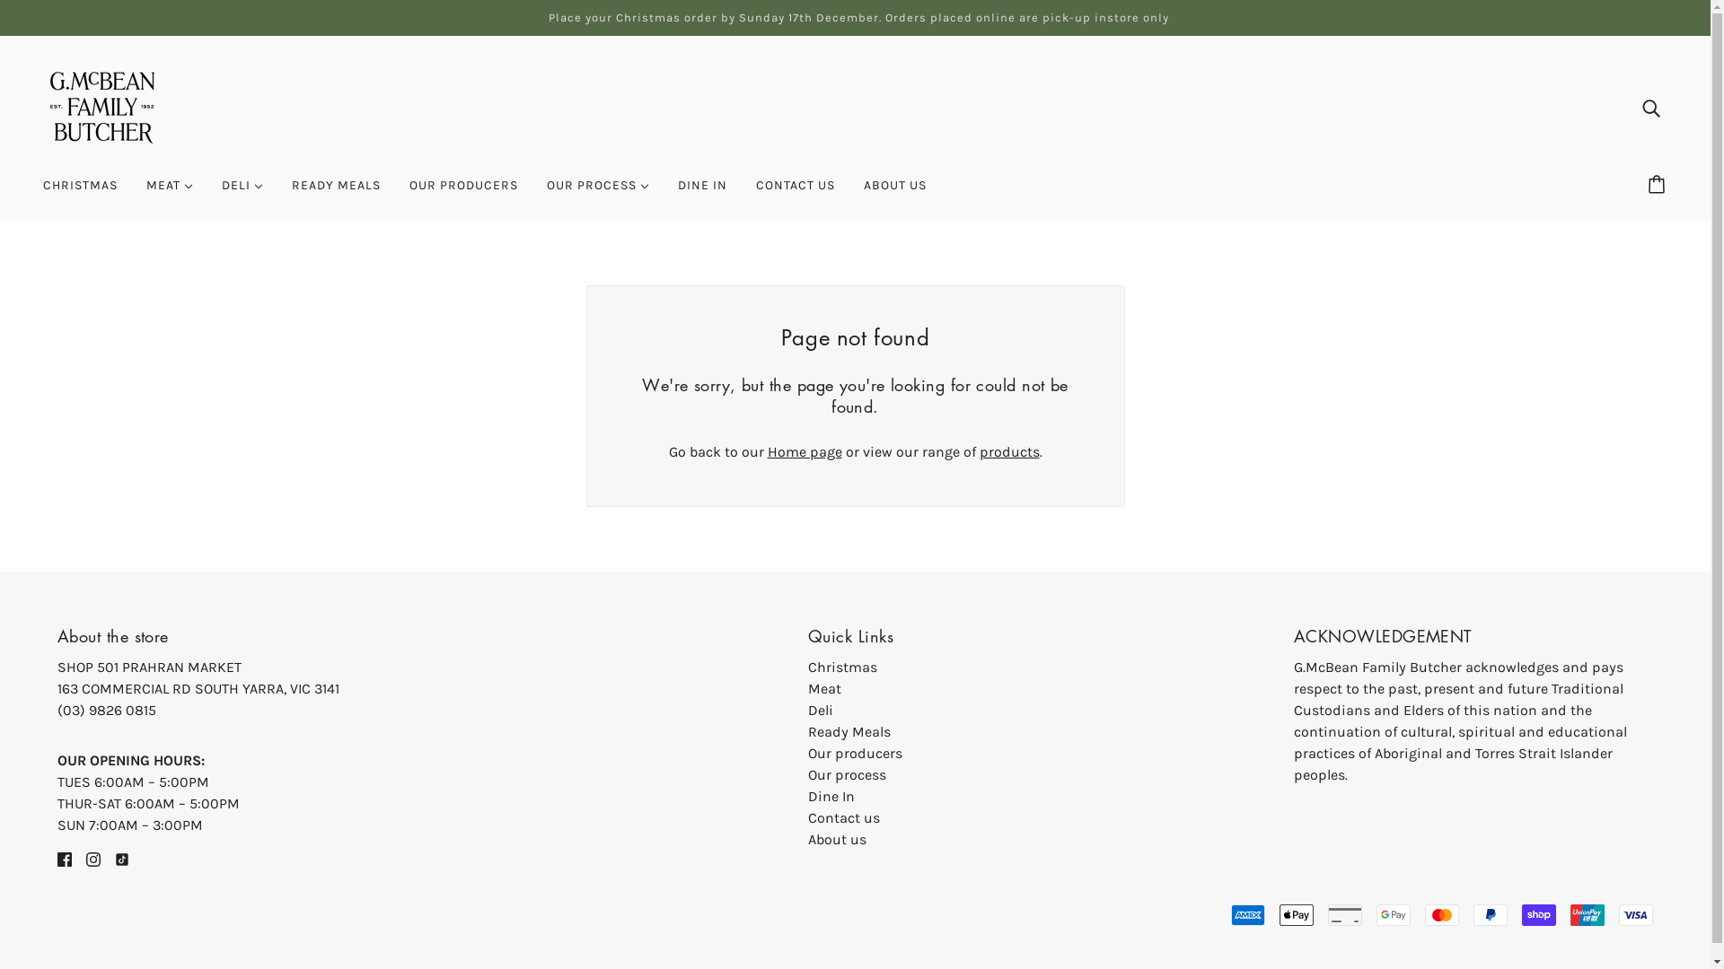 The height and width of the screenshot is (969, 1724). I want to click on About us, so click(837, 840).